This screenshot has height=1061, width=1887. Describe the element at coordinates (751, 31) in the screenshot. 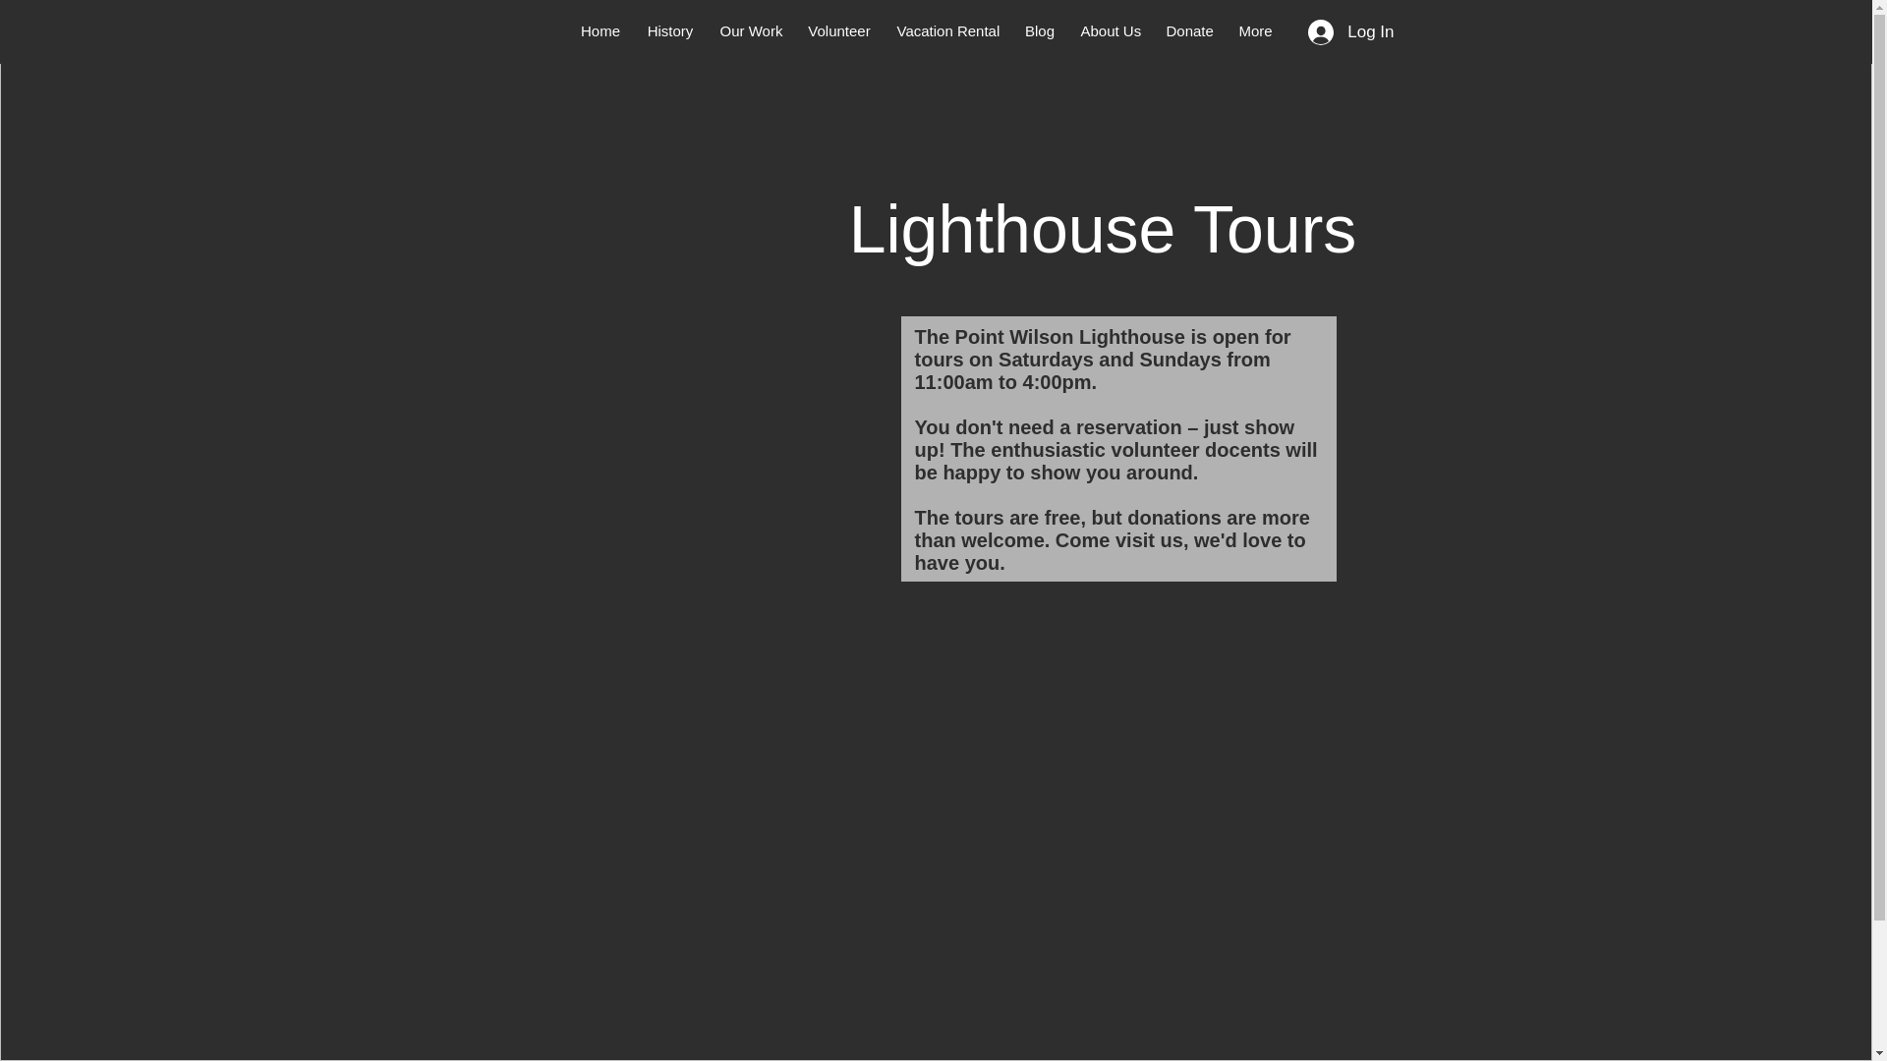

I see `Our Work` at that location.